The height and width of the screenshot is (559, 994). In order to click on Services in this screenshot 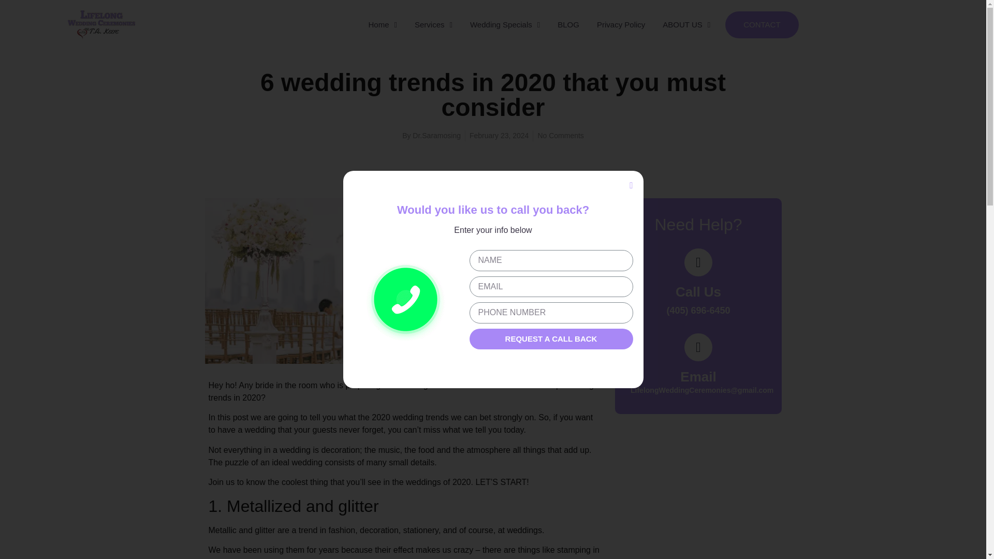, I will do `click(433, 25)`.